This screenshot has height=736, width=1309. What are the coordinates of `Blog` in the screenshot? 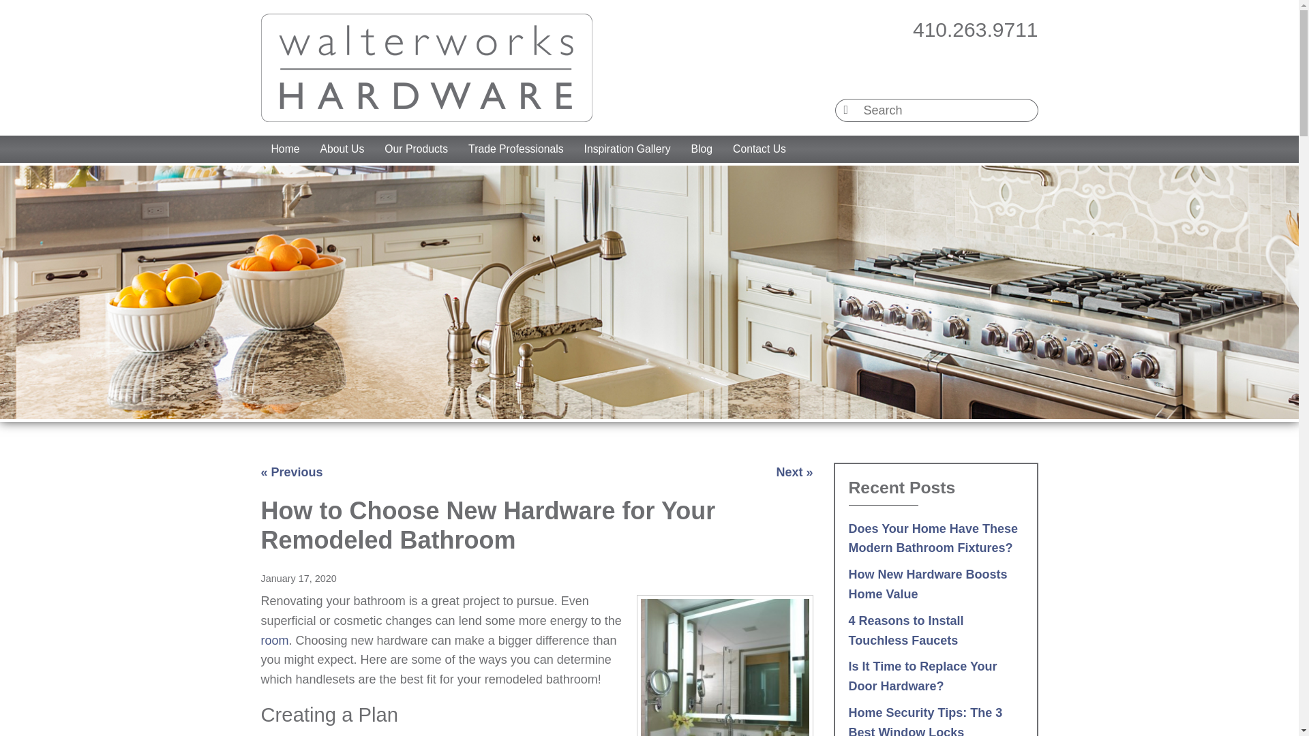 It's located at (702, 149).